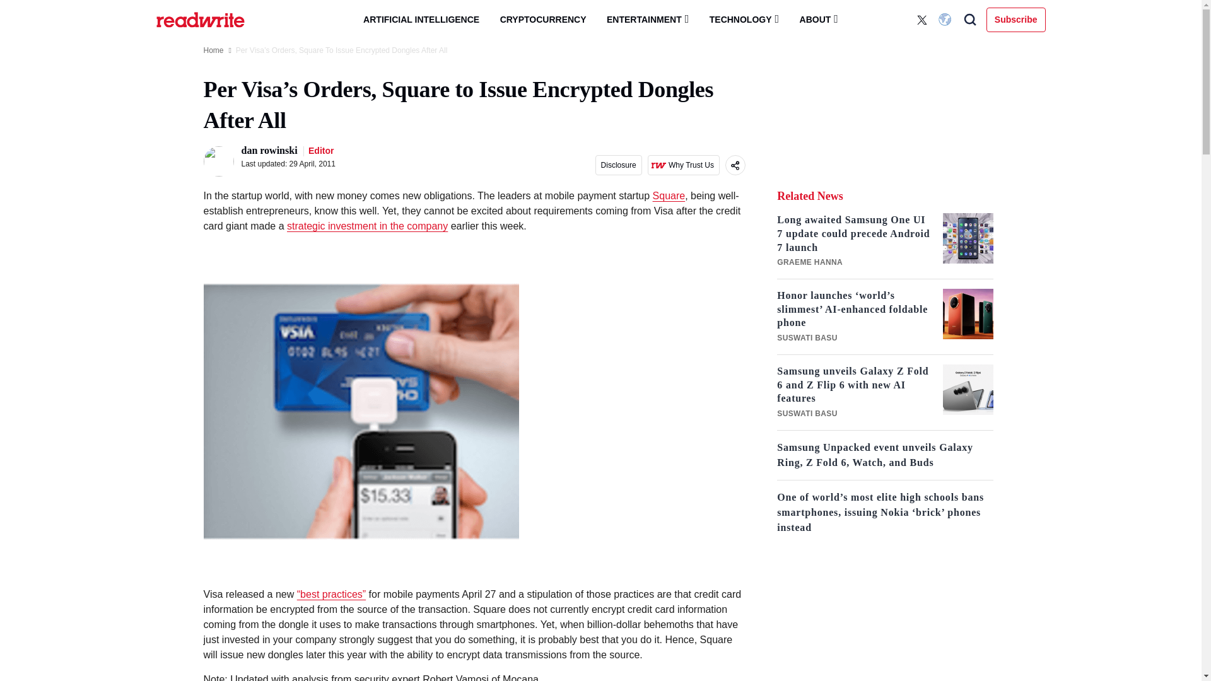 The image size is (1211, 681). I want to click on English, so click(946, 20).